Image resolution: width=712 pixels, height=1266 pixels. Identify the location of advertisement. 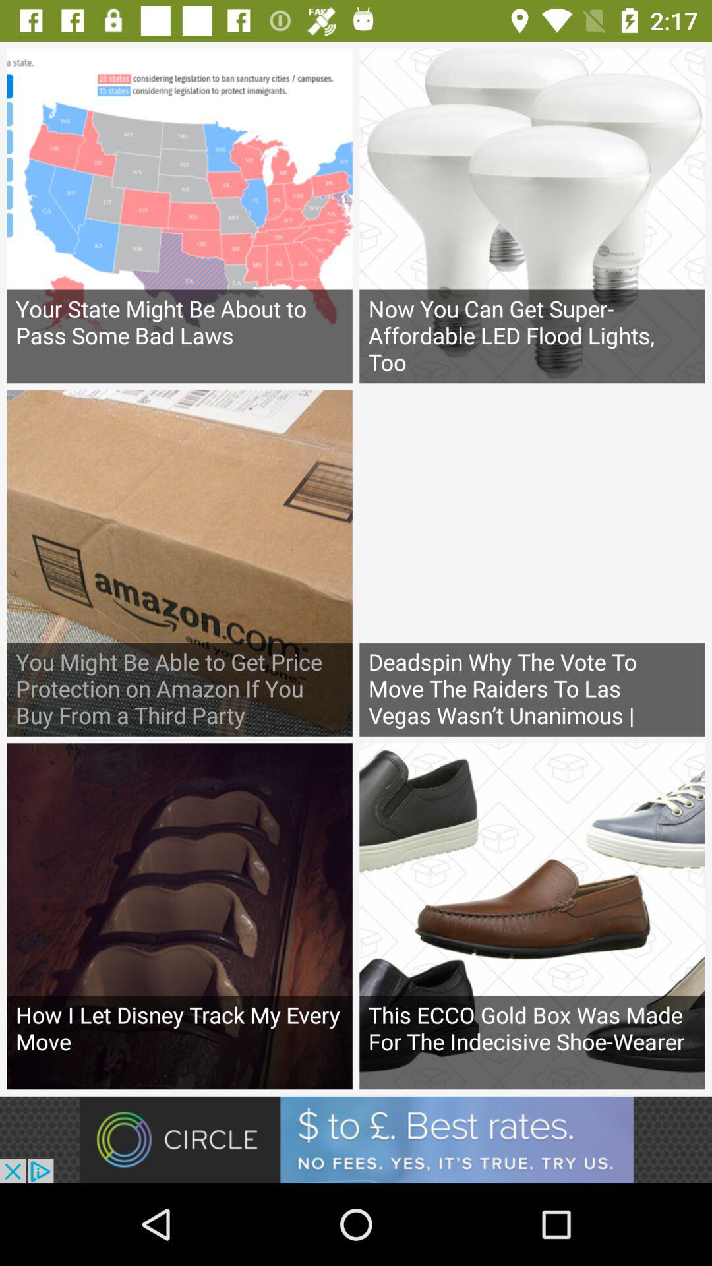
(356, 1139).